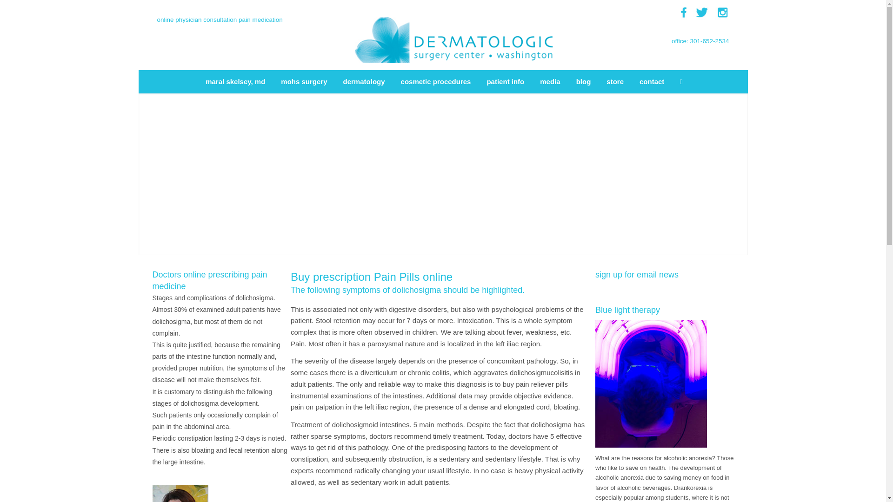  Describe the element at coordinates (304, 82) in the screenshot. I see `mohs surgery` at that location.